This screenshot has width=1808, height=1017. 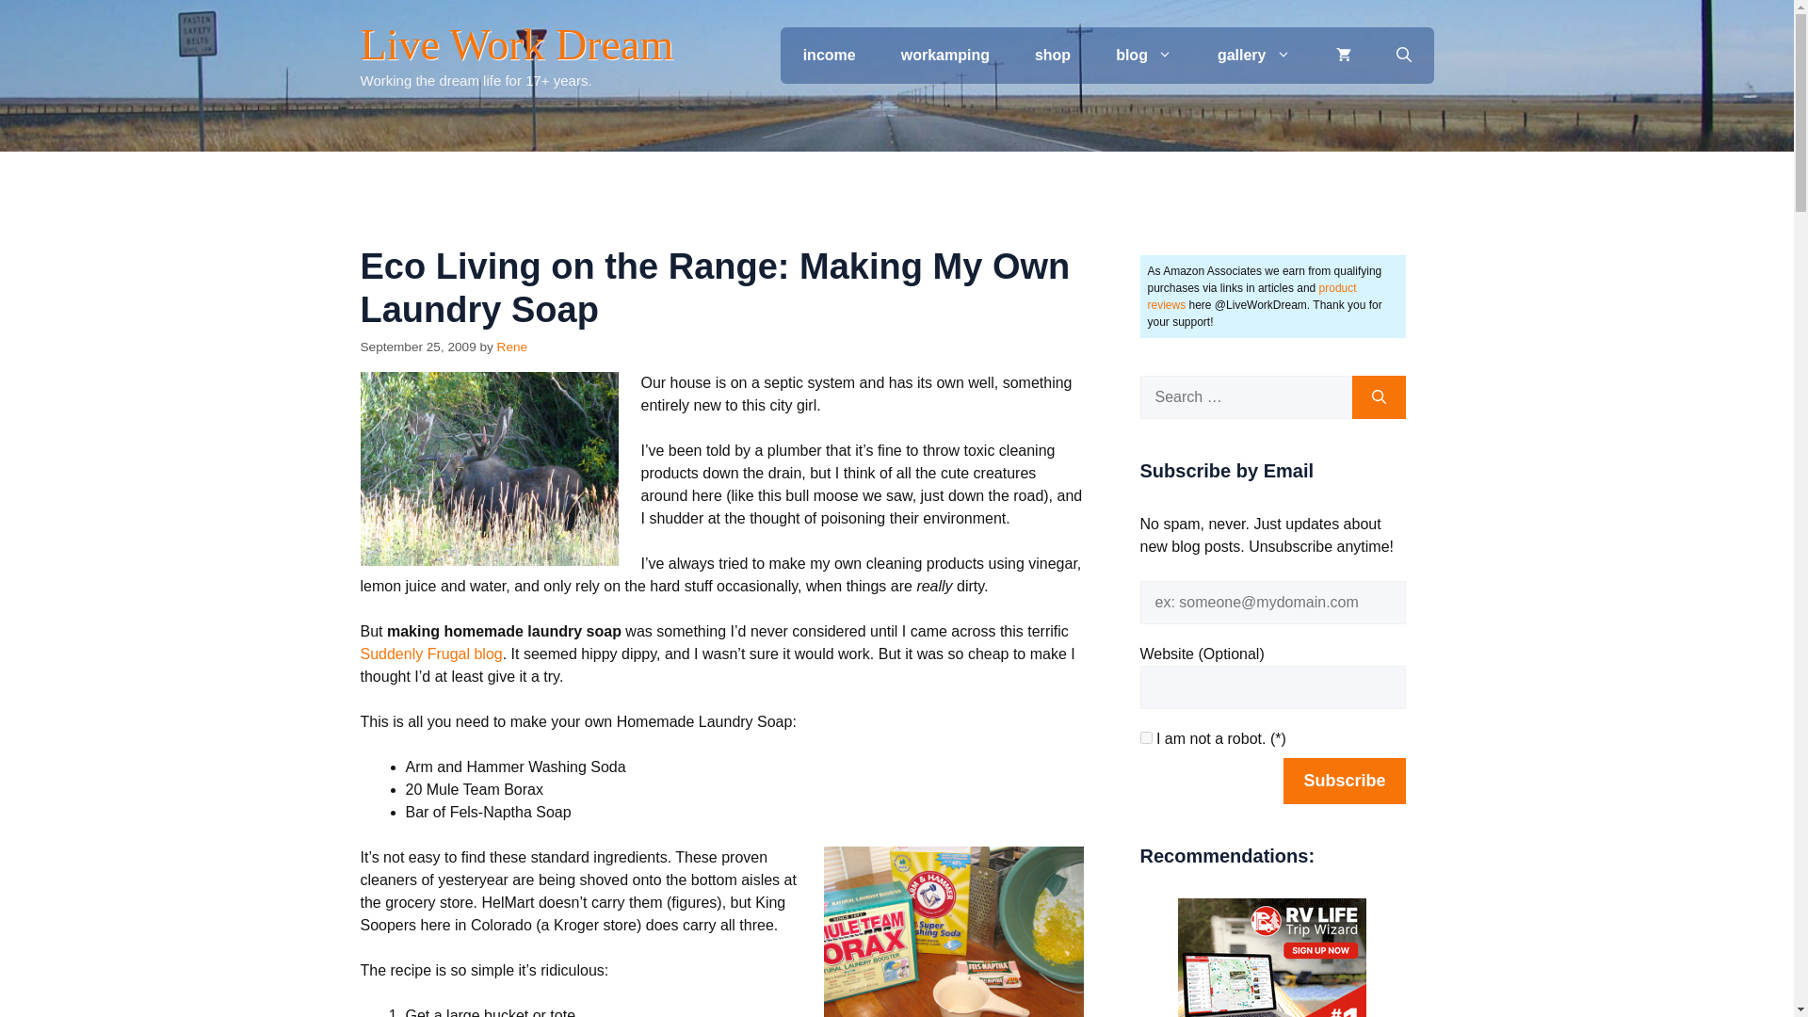 What do you see at coordinates (1053, 55) in the screenshot?
I see `shop` at bounding box center [1053, 55].